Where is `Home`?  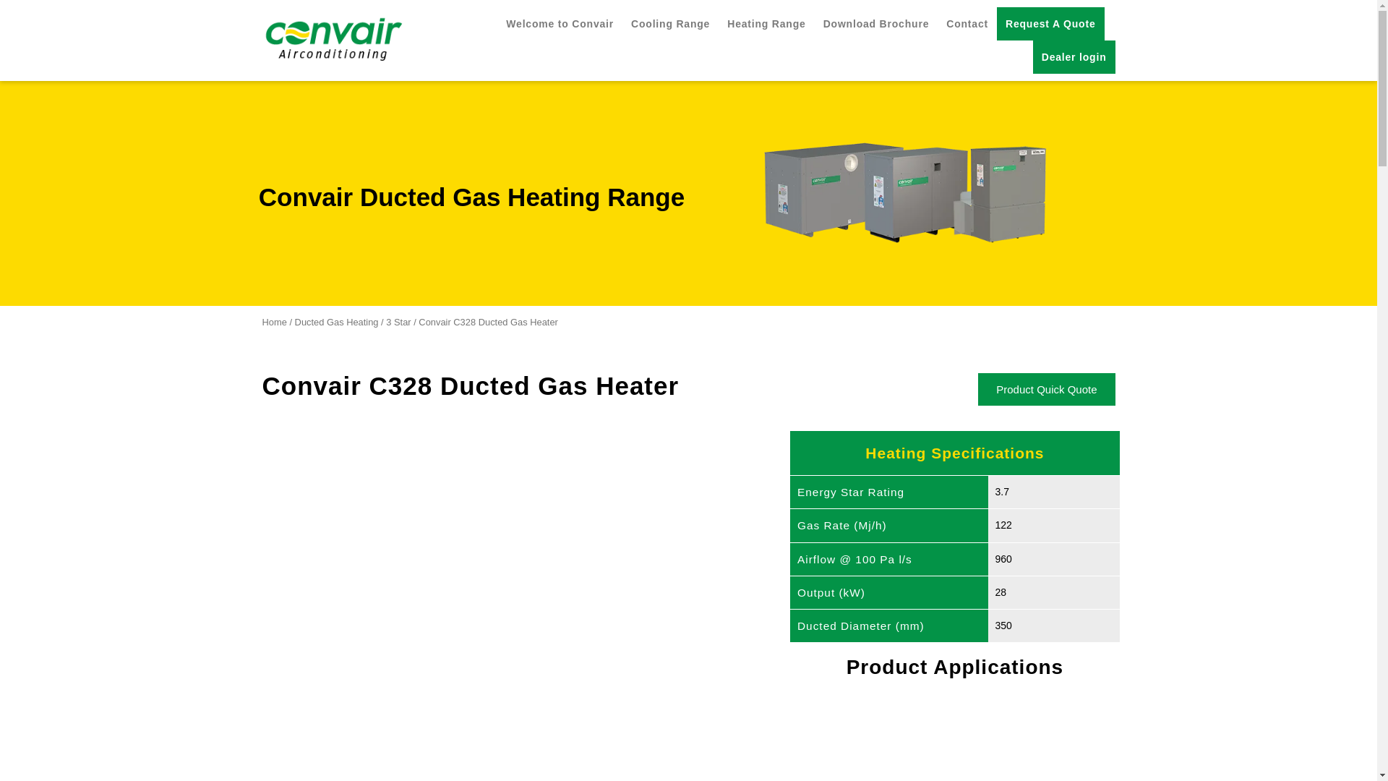 Home is located at coordinates (273, 322).